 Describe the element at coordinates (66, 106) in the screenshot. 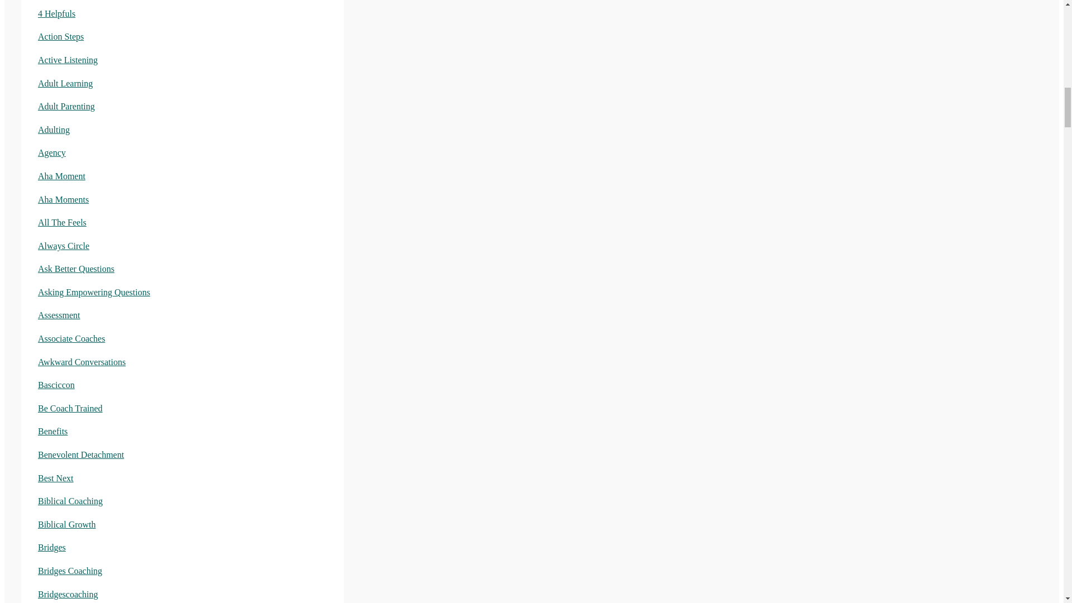

I see `Adult Parenting` at that location.